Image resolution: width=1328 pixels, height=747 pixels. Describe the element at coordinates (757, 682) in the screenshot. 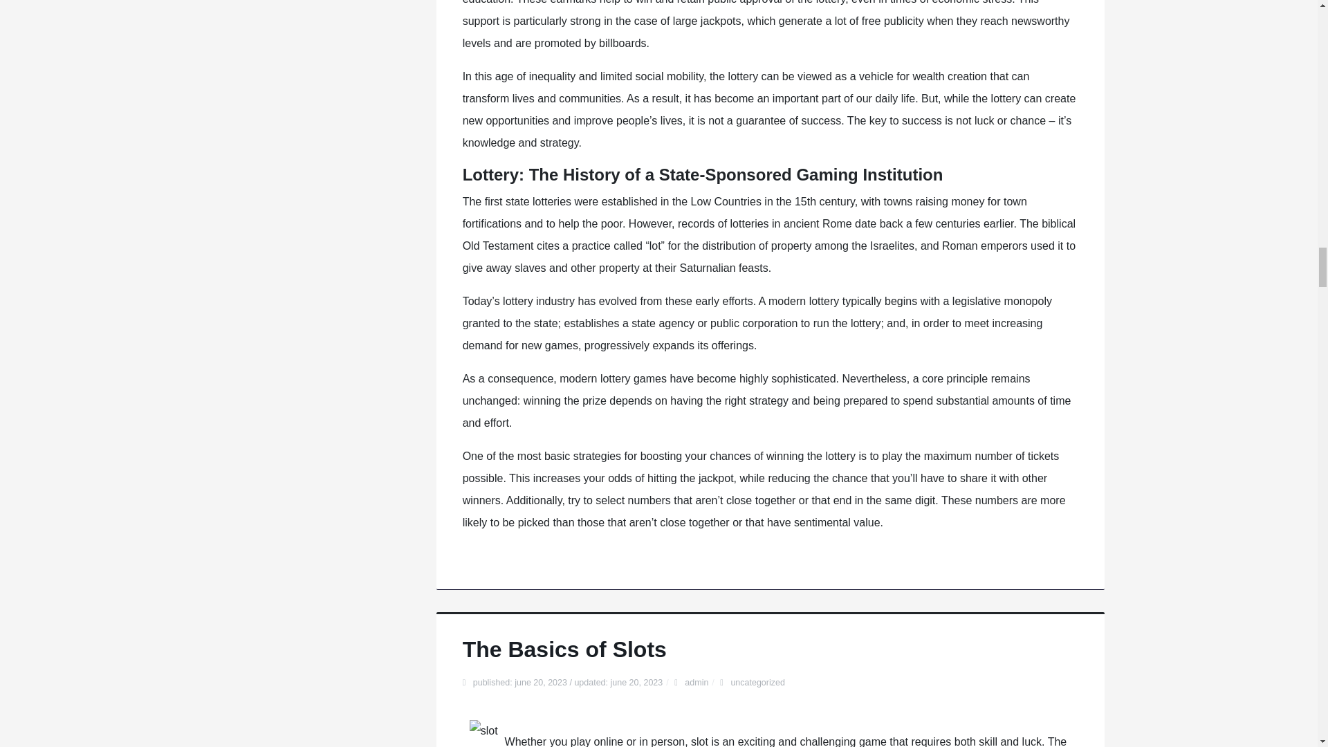

I see `uncategorized` at that location.